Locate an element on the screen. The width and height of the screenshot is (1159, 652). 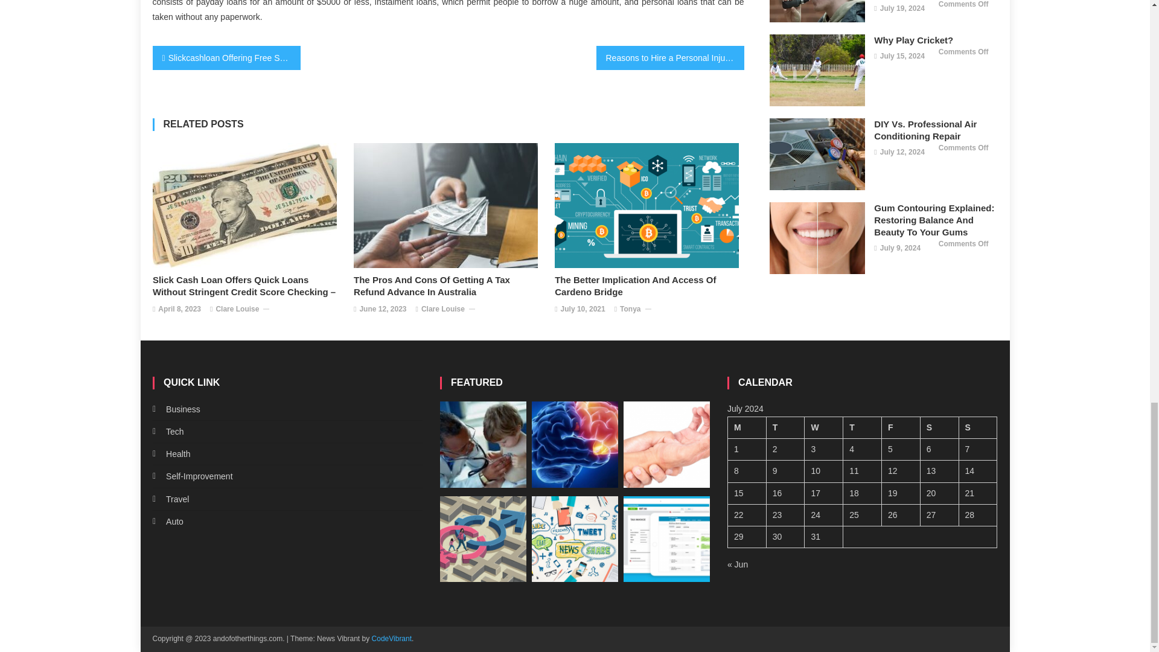
Clare Louise is located at coordinates (443, 309).